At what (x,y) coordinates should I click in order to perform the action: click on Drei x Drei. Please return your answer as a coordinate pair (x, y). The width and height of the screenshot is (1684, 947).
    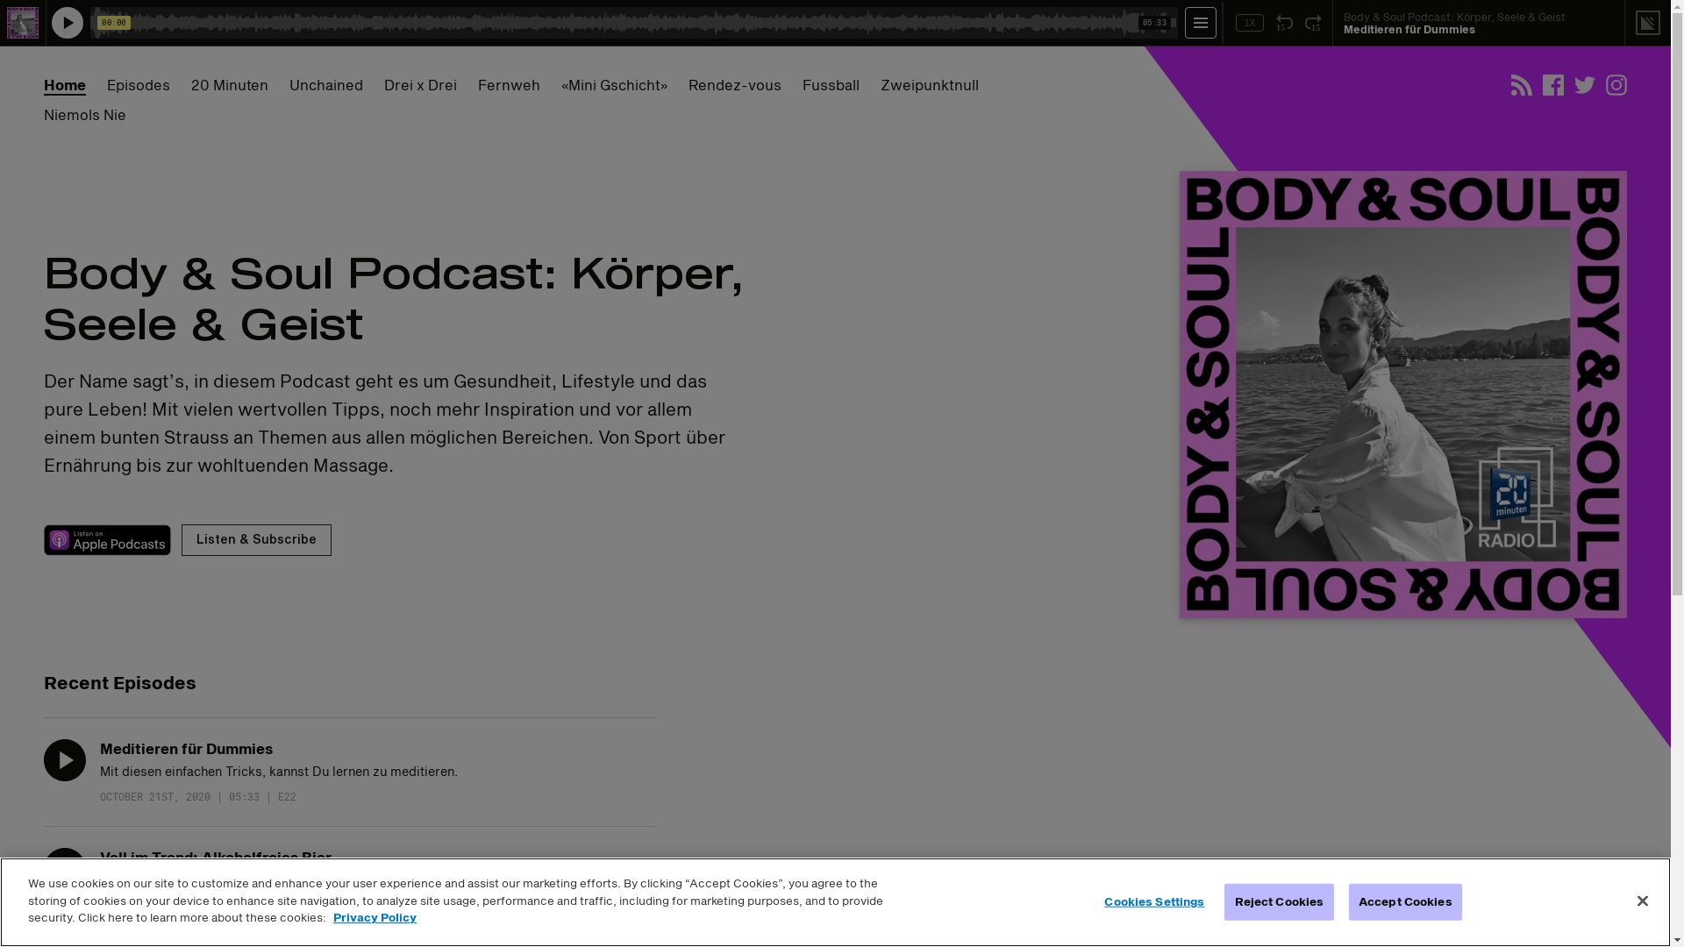
    Looking at the image, I should click on (421, 85).